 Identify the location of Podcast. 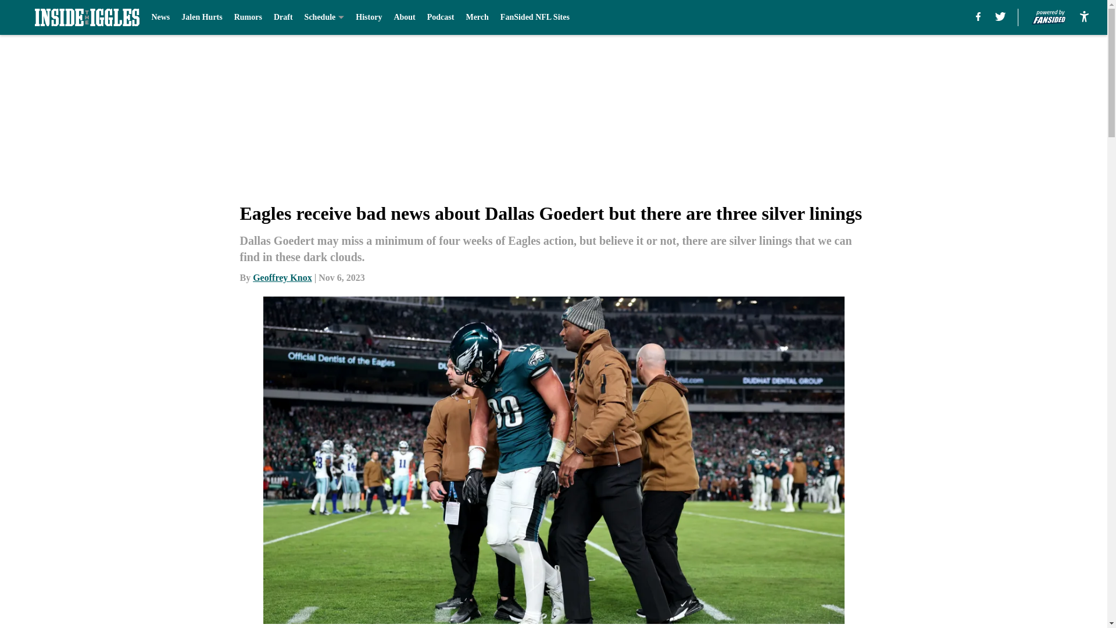
(441, 17).